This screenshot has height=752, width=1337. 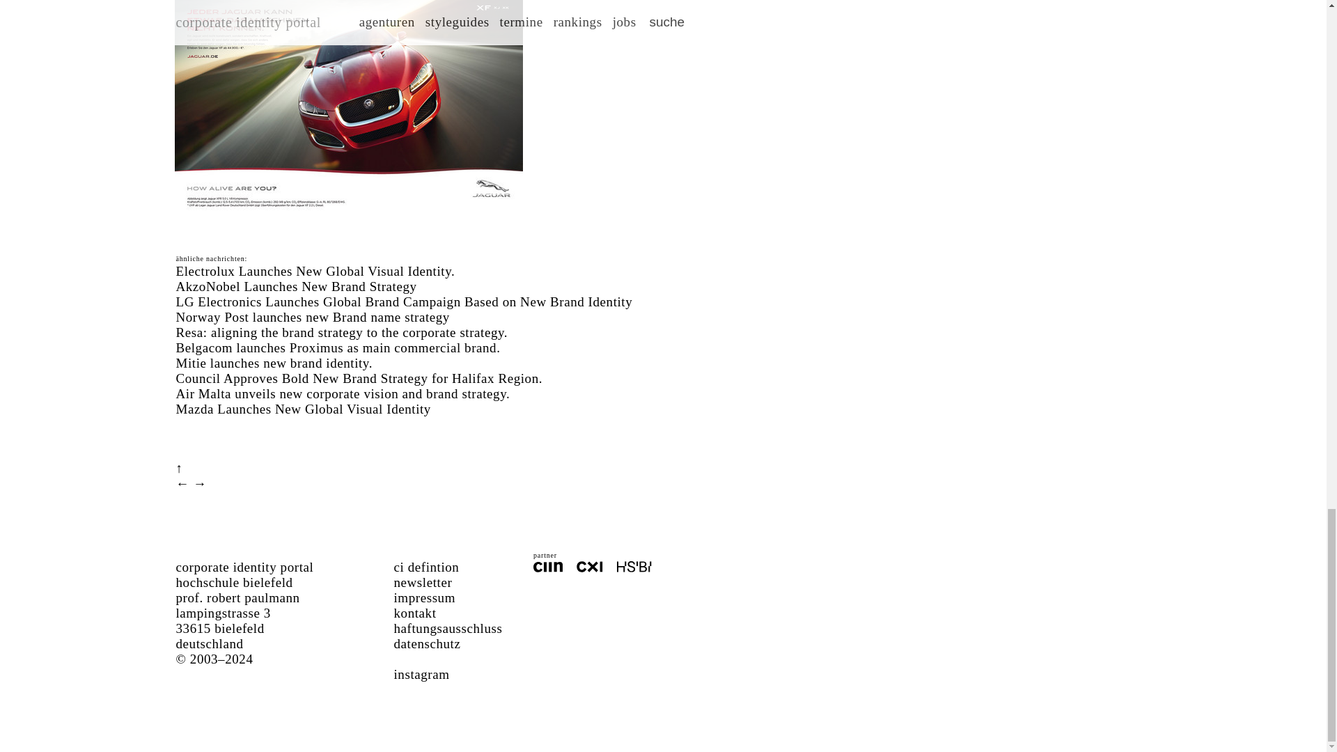 I want to click on kontakt, so click(x=415, y=613).